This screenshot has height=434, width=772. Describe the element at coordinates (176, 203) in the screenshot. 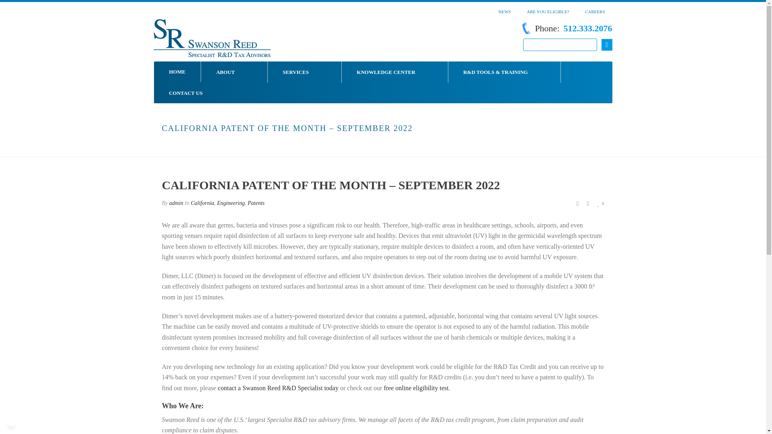

I see `Posts by admin` at that location.